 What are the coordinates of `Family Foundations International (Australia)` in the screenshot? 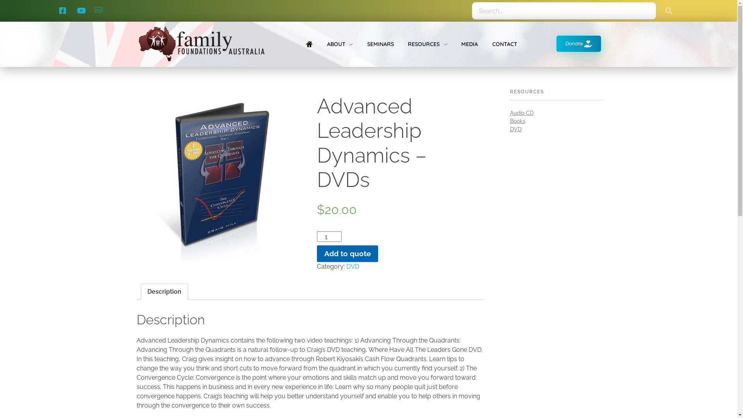 It's located at (201, 44).